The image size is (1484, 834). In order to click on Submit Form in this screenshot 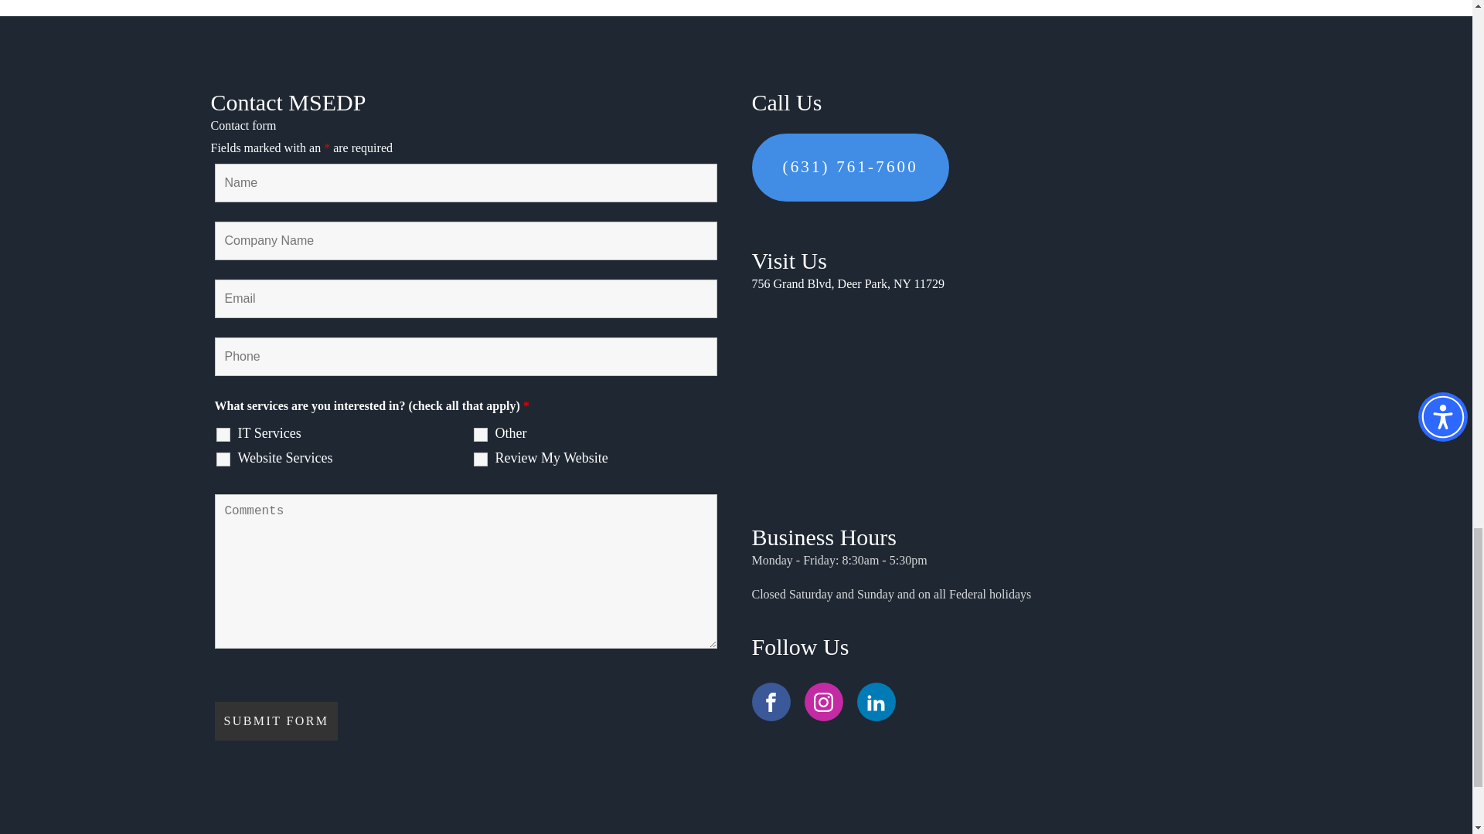, I will do `click(277, 721)`.